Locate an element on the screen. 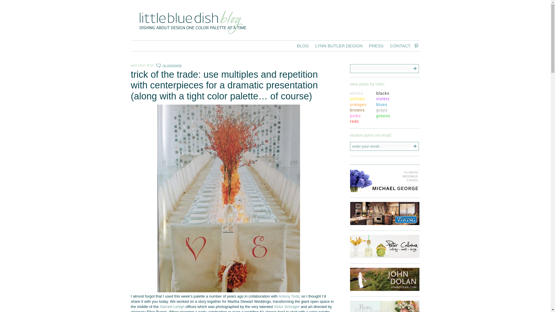 The image size is (555, 312). pinks is located at coordinates (355, 116).